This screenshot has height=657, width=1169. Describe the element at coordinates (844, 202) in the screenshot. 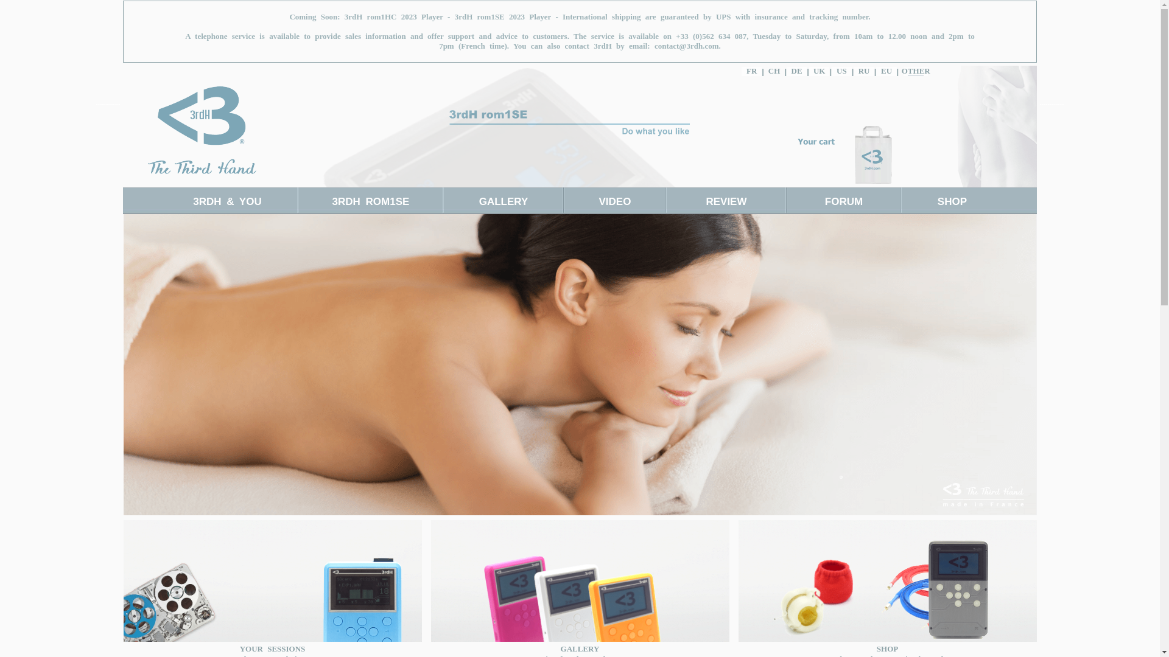

I see `FORUM` at that location.